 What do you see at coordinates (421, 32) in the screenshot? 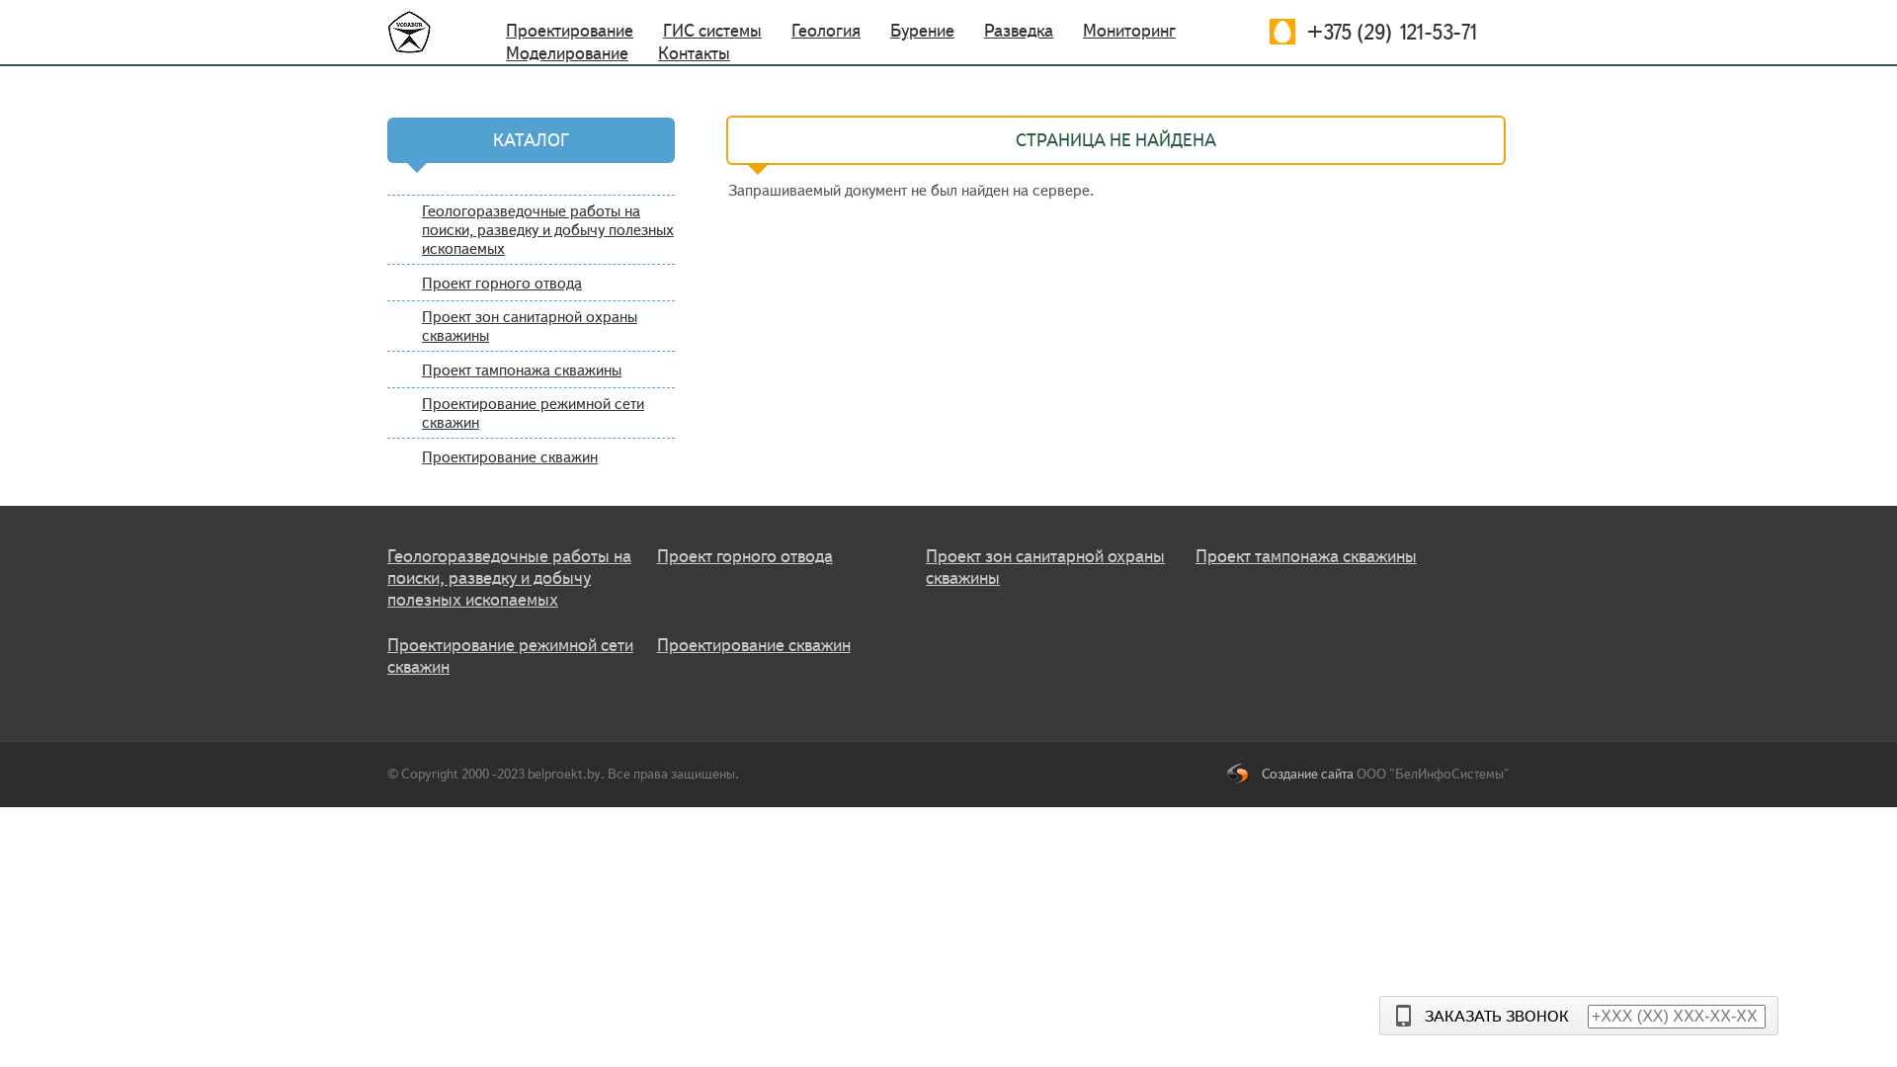
I see `http://belproekt.by/` at bounding box center [421, 32].